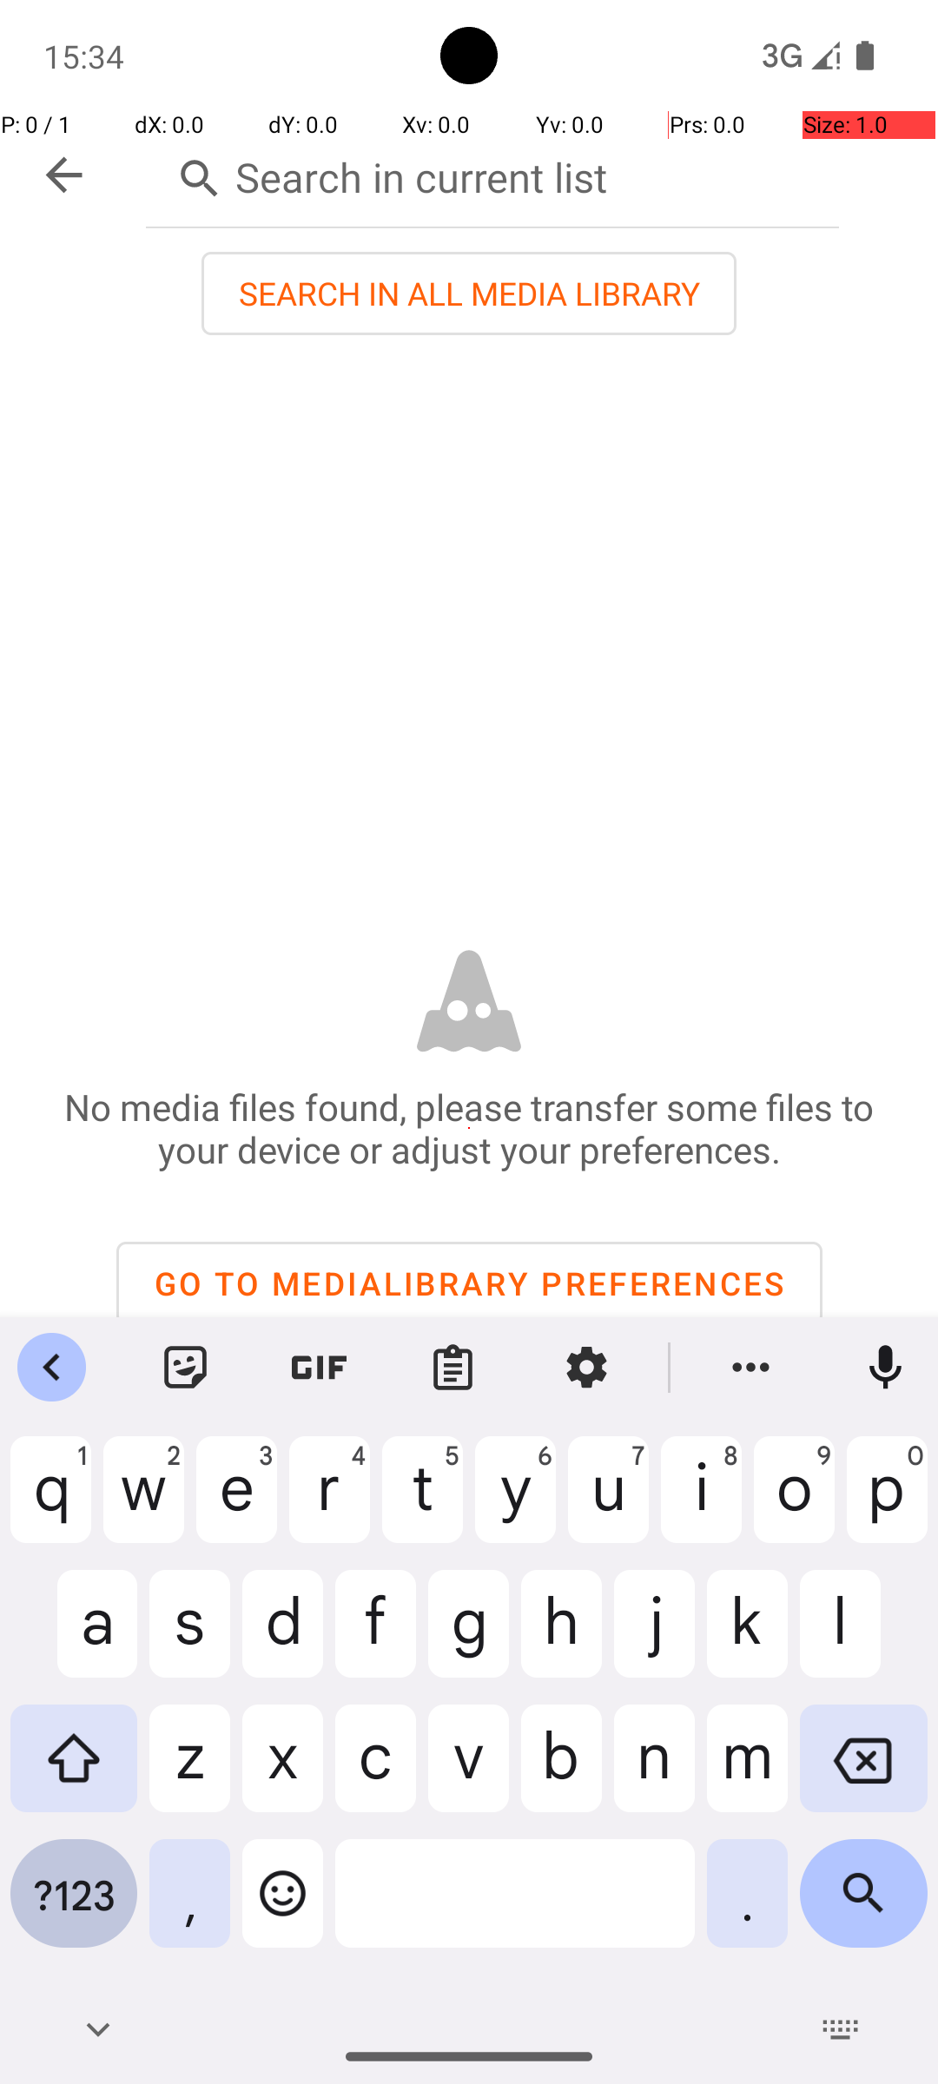 The height and width of the screenshot is (2084, 938). I want to click on Emoji button, so click(283, 1907).